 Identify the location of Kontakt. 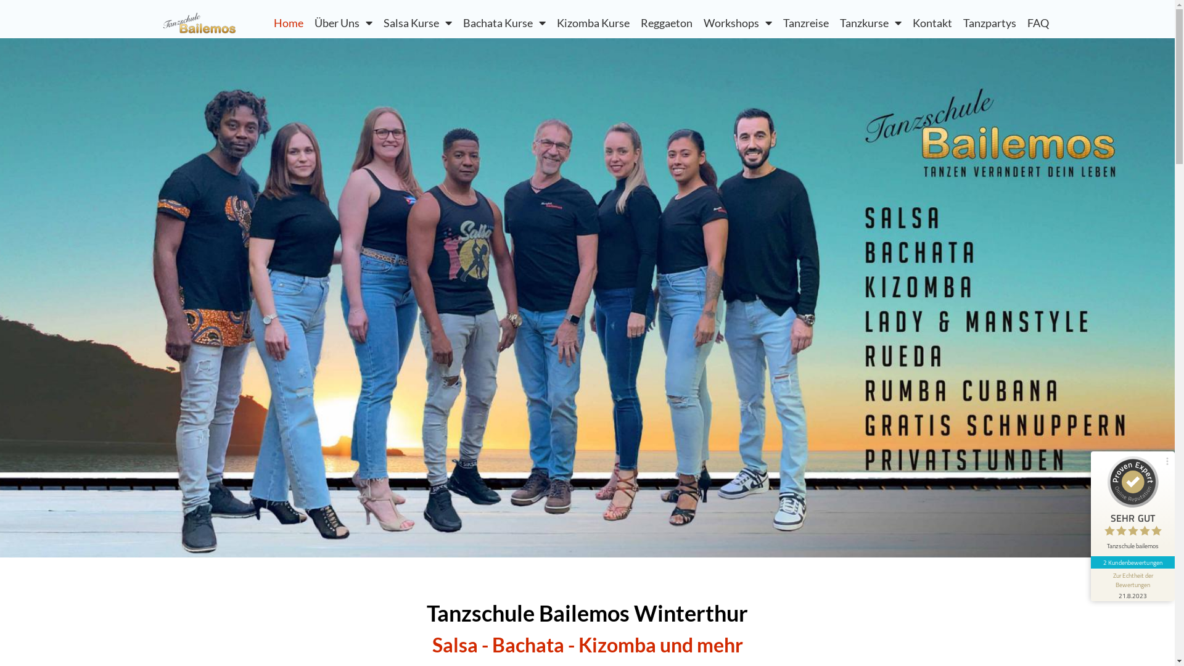
(932, 23).